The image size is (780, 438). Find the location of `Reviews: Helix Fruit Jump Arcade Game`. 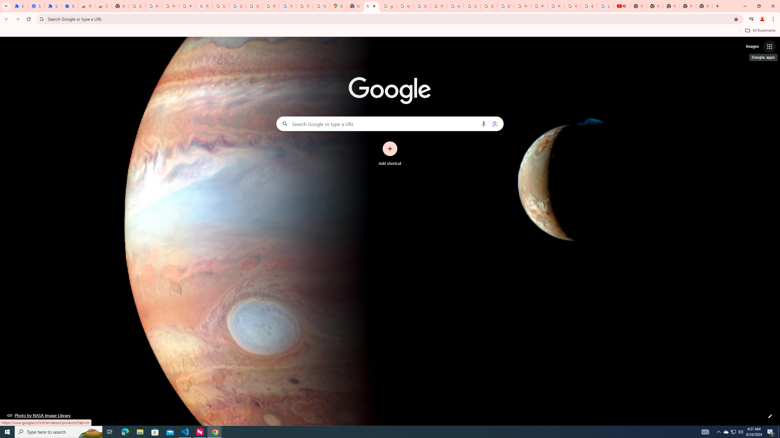

Reviews: Helix Fruit Jump Arcade Game is located at coordinates (87, 6).